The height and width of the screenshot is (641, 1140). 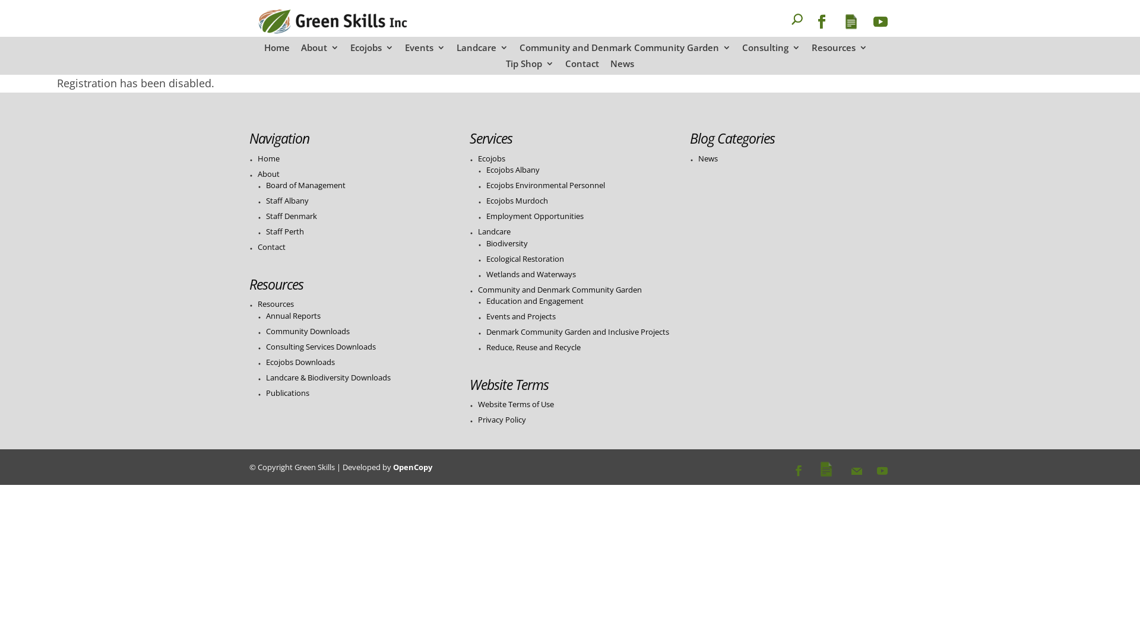 I want to click on Education and Engagement, so click(x=535, y=301).